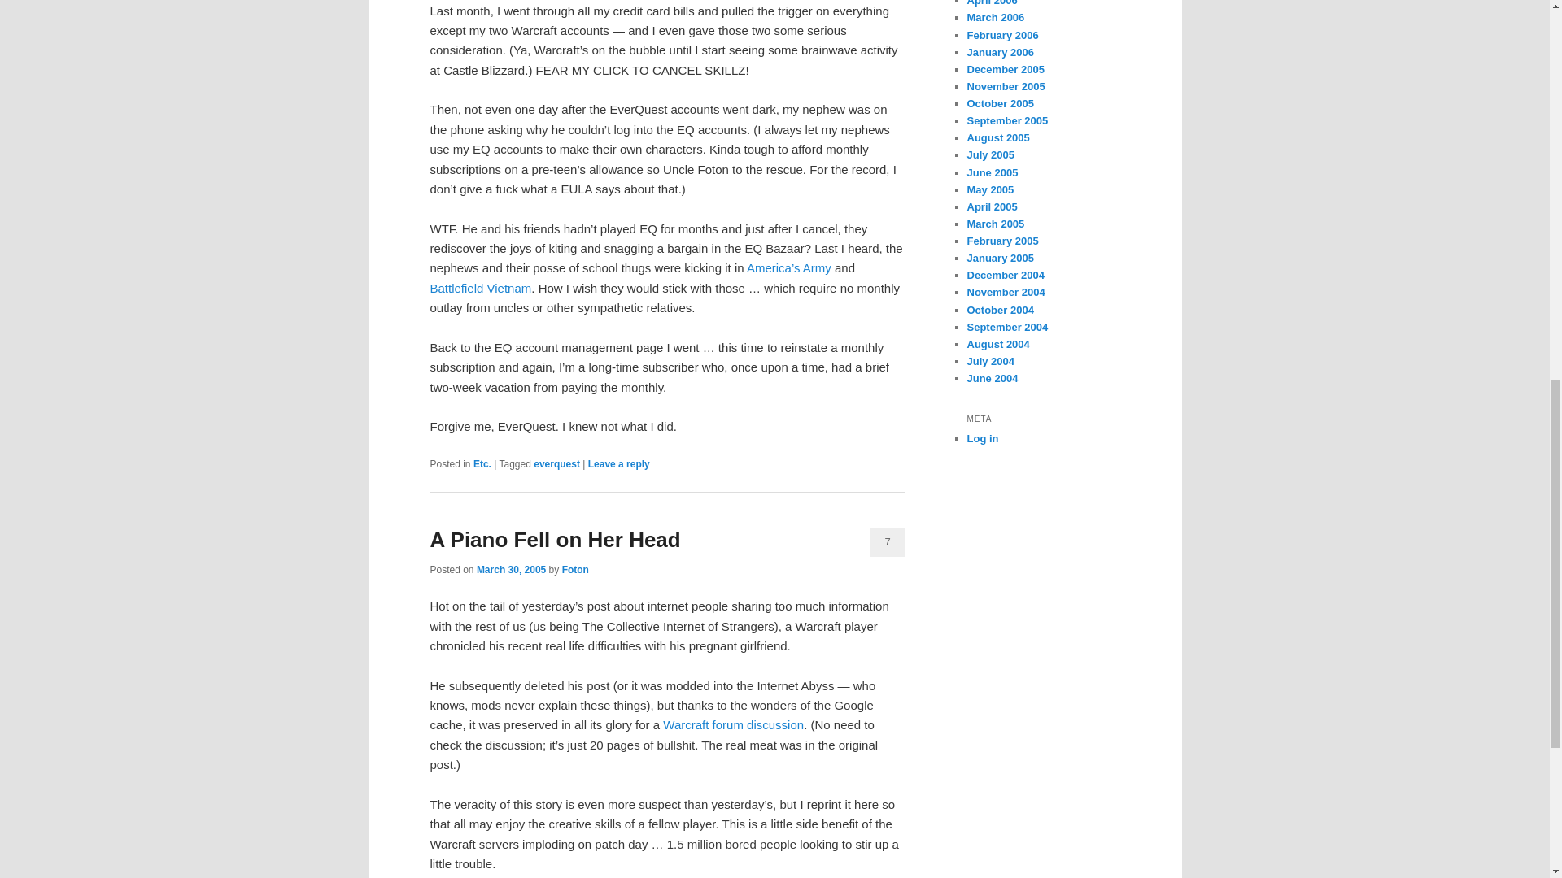  Describe the element at coordinates (556, 463) in the screenshot. I see `everquest` at that location.